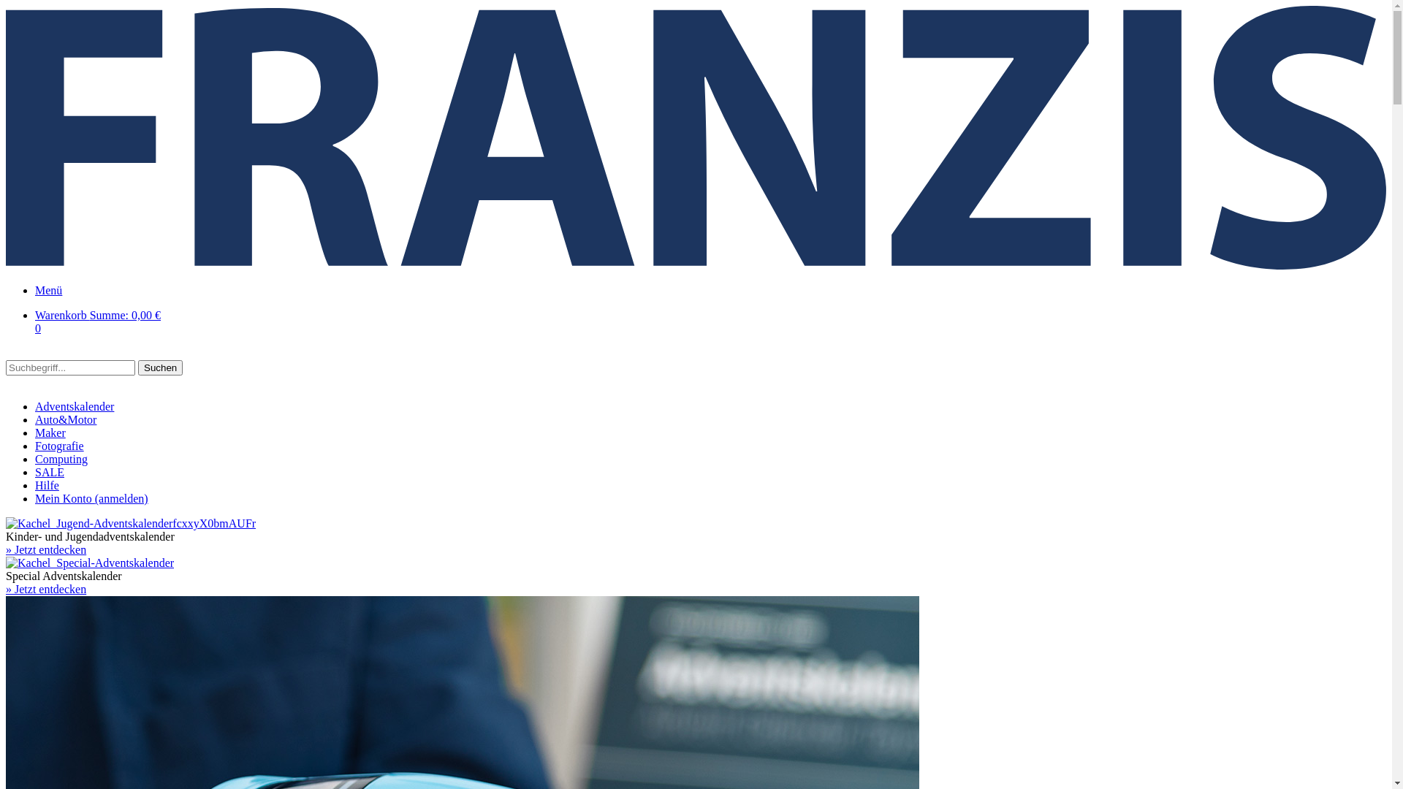 This screenshot has width=1403, height=789. I want to click on Kinder- und Jugendadventskalender, so click(131, 523).